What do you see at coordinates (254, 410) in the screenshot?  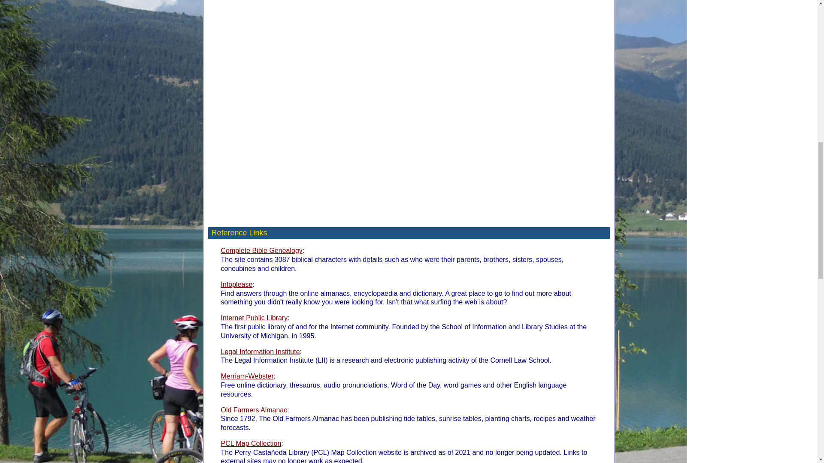 I see `Old Farmers Almanac` at bounding box center [254, 410].